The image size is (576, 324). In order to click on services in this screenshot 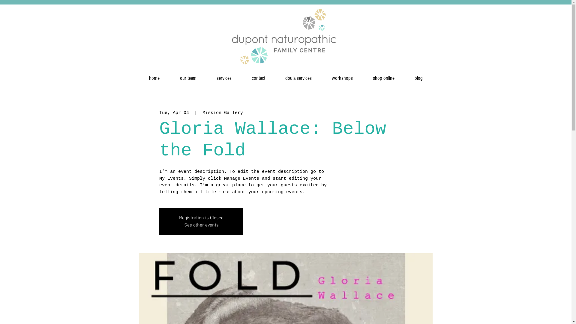, I will do `click(224, 76)`.